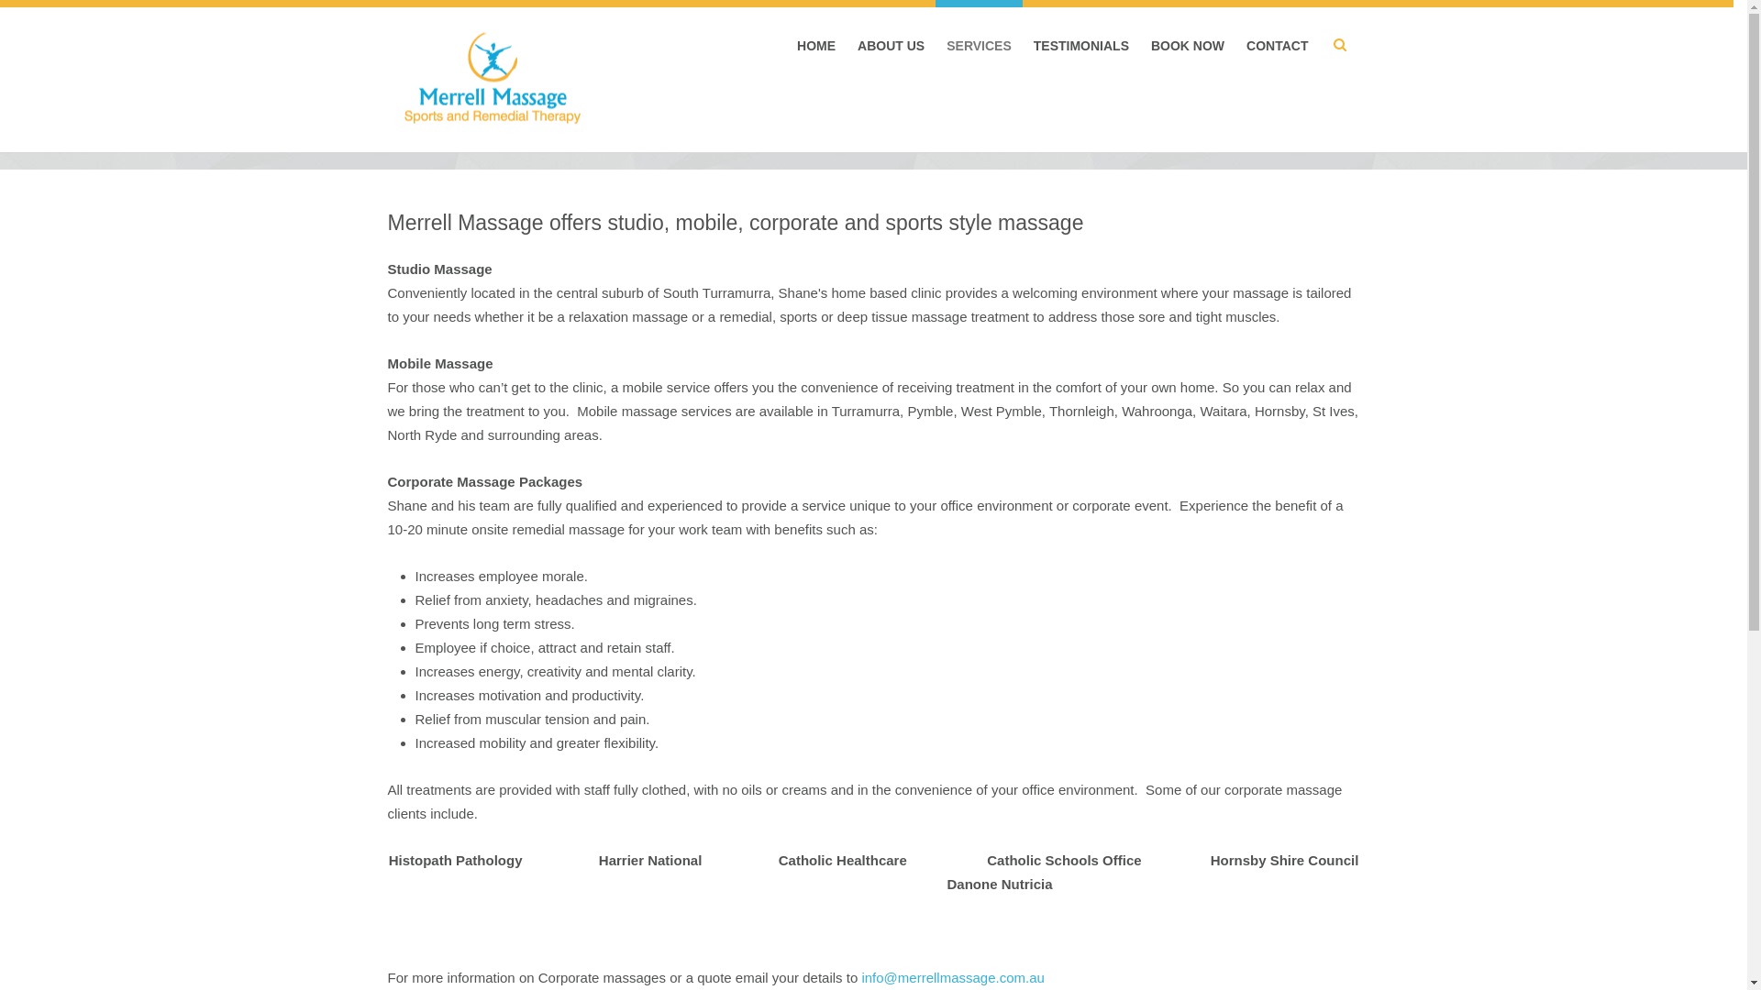 This screenshot has width=1761, height=990. I want to click on BOOK NOW, so click(1188, 46).